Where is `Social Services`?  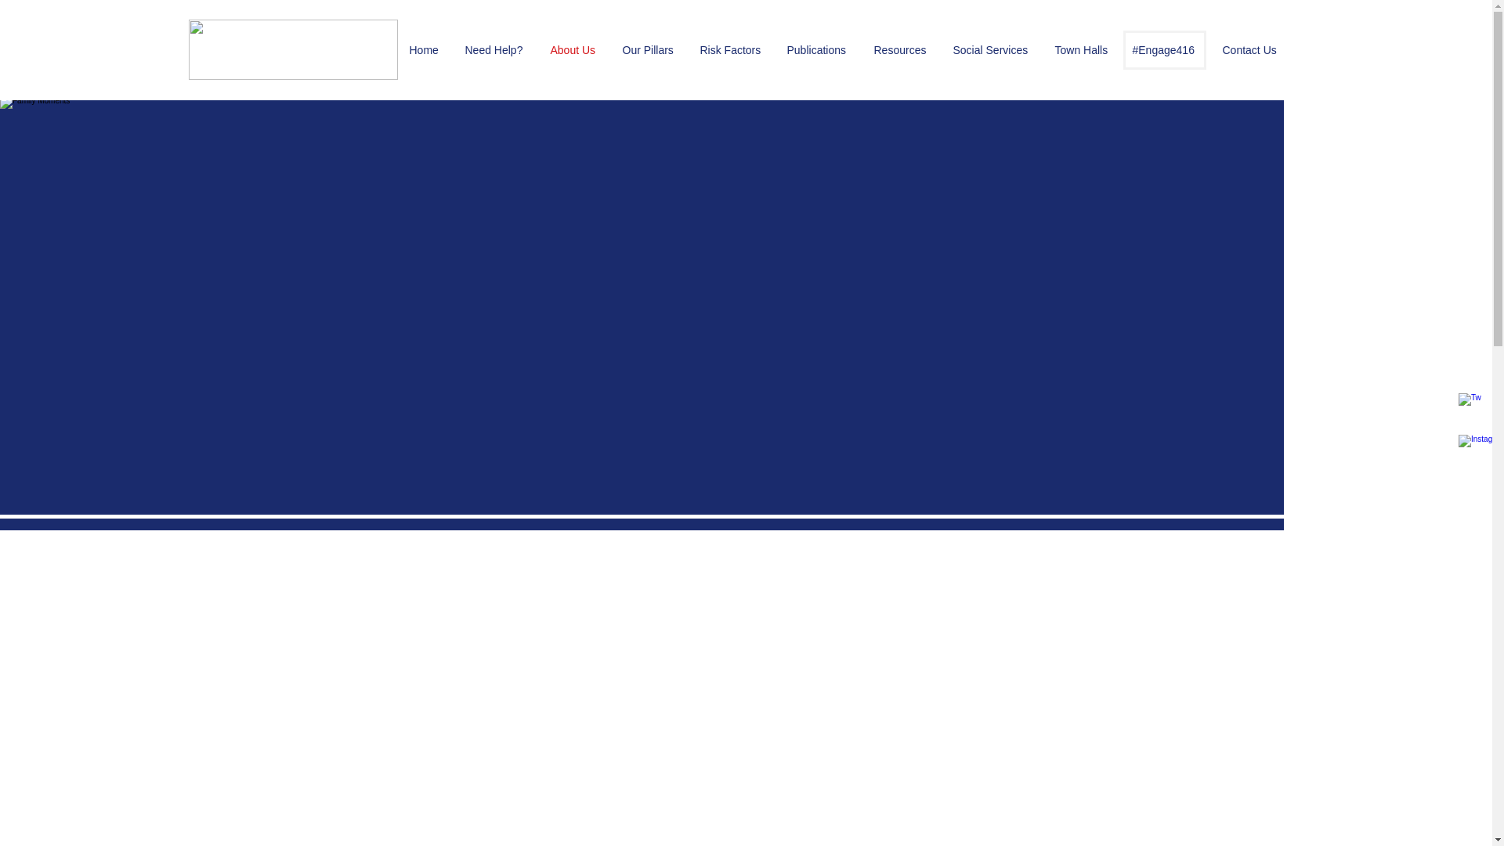
Social Services is located at coordinates (992, 49).